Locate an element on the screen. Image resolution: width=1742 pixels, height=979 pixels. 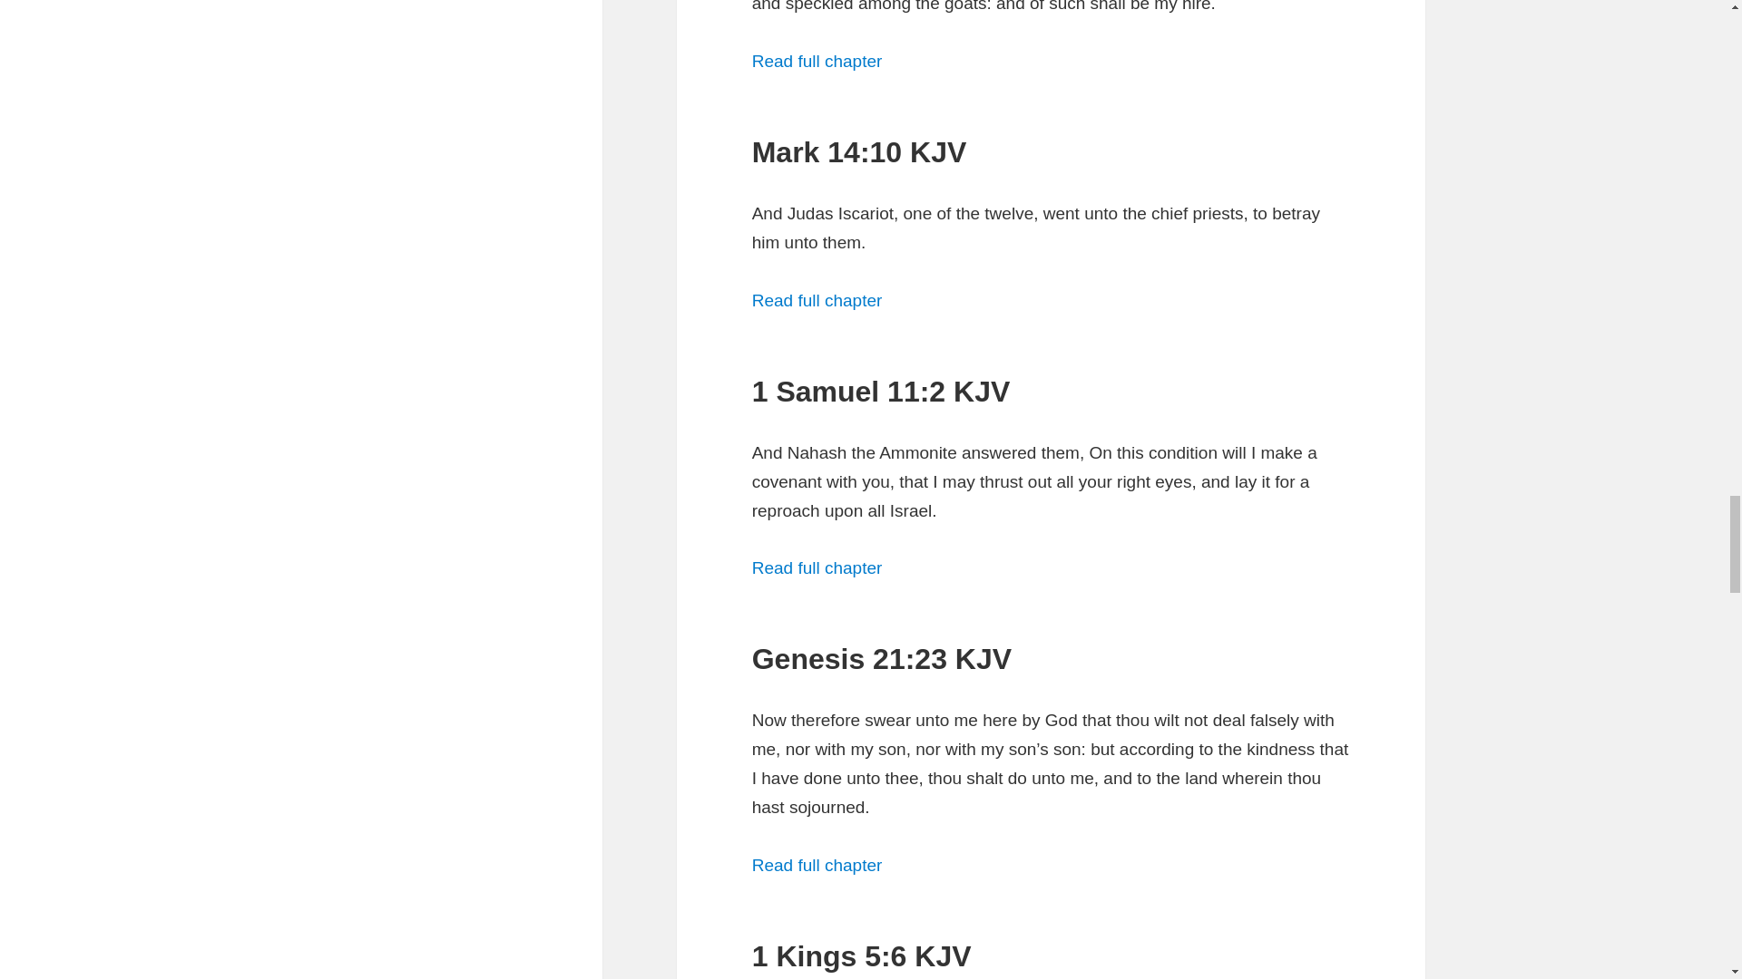
Read full chapter is located at coordinates (817, 61).